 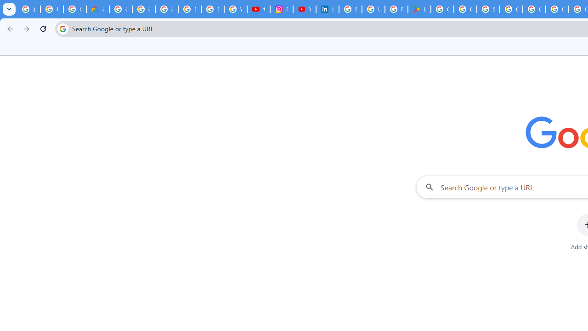 What do you see at coordinates (534, 9) in the screenshot?
I see `Google Cloud Platform` at bounding box center [534, 9].